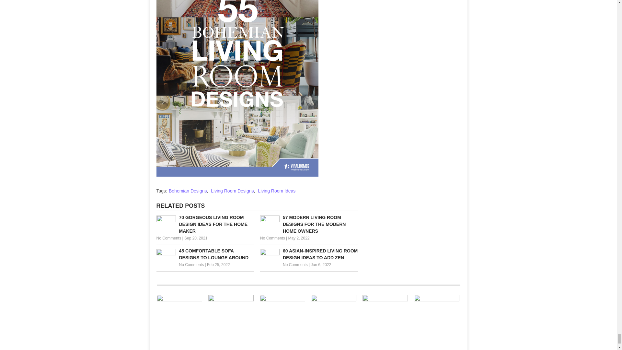 This screenshot has width=622, height=350. What do you see at coordinates (188, 191) in the screenshot?
I see `Bohemian Designs` at bounding box center [188, 191].